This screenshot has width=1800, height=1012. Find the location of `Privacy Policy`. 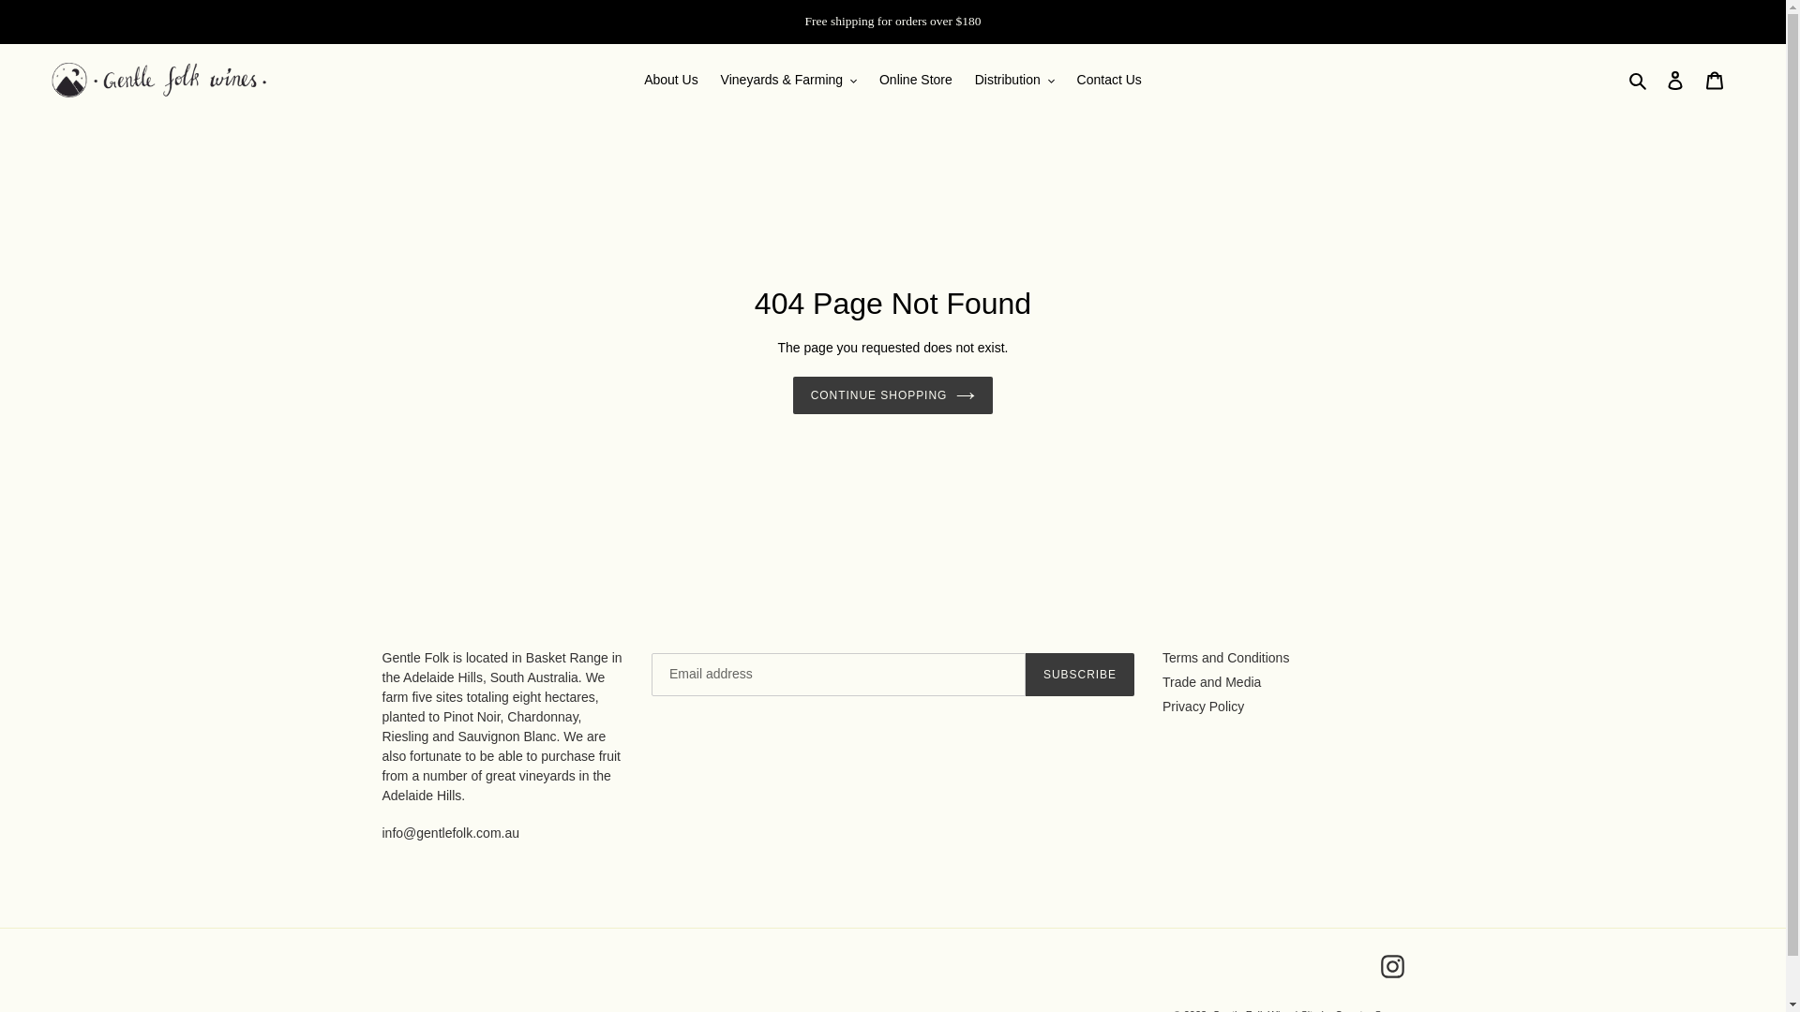

Privacy Policy is located at coordinates (1204, 707).